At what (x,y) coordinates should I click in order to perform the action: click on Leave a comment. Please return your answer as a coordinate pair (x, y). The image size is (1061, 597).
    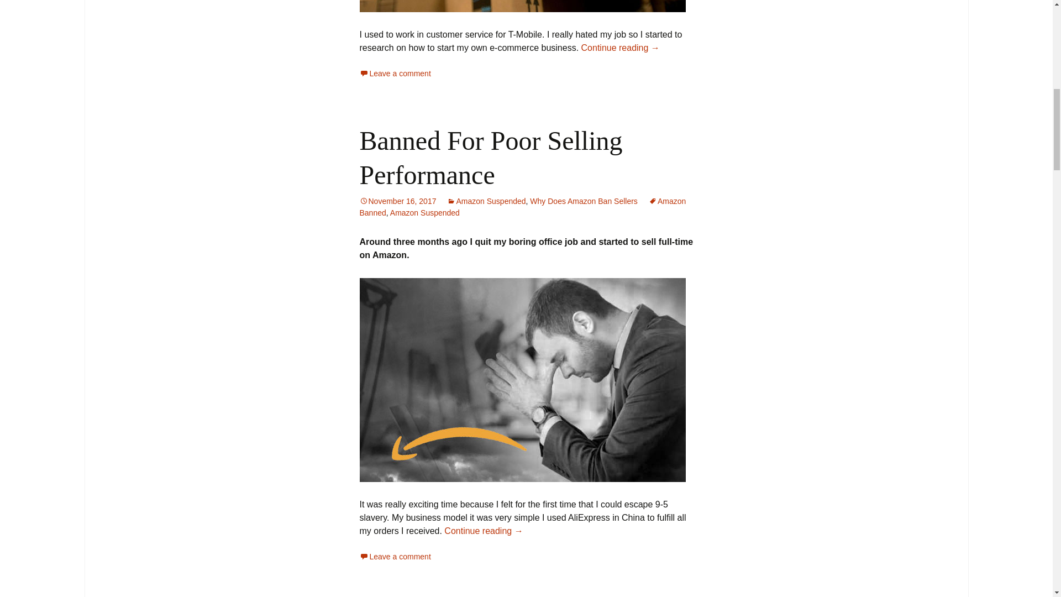
    Looking at the image, I should click on (395, 557).